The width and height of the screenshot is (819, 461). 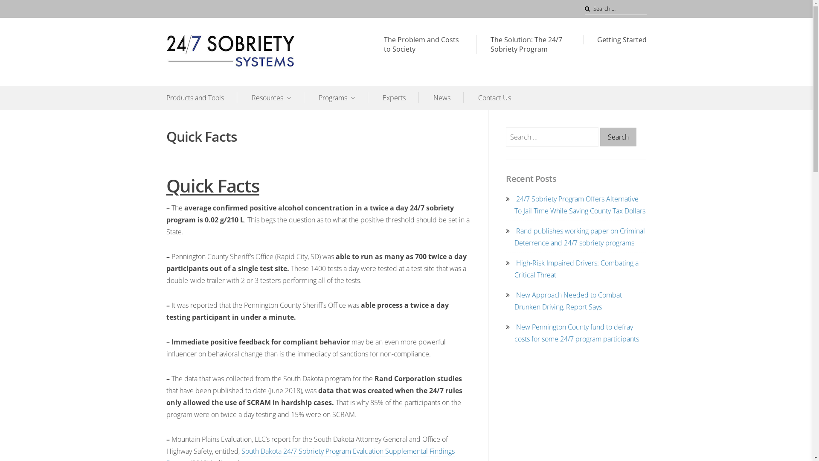 I want to click on Programs, so click(x=343, y=98).